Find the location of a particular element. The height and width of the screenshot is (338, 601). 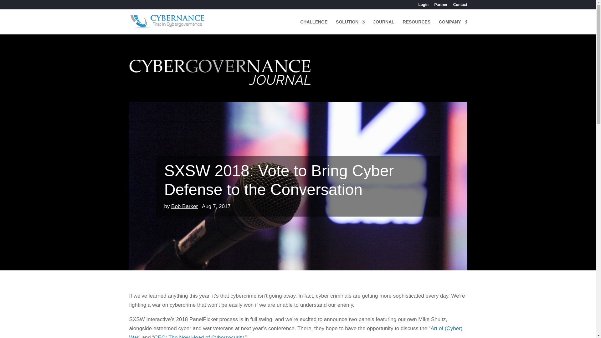

Posts by Bob Barker is located at coordinates (184, 206).